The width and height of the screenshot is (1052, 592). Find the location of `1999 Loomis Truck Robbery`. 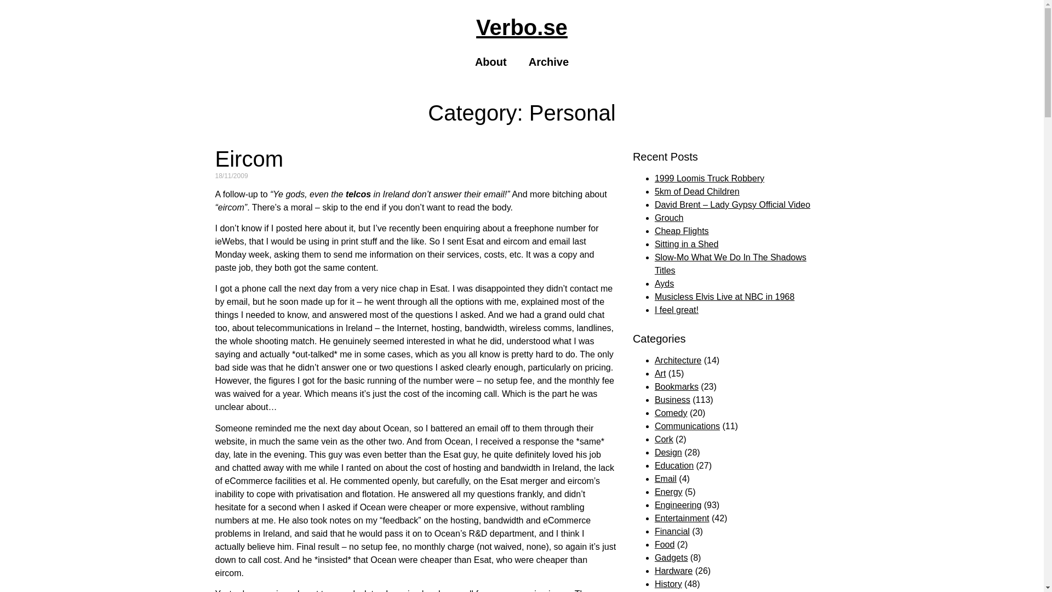

1999 Loomis Truck Robbery is located at coordinates (709, 178).